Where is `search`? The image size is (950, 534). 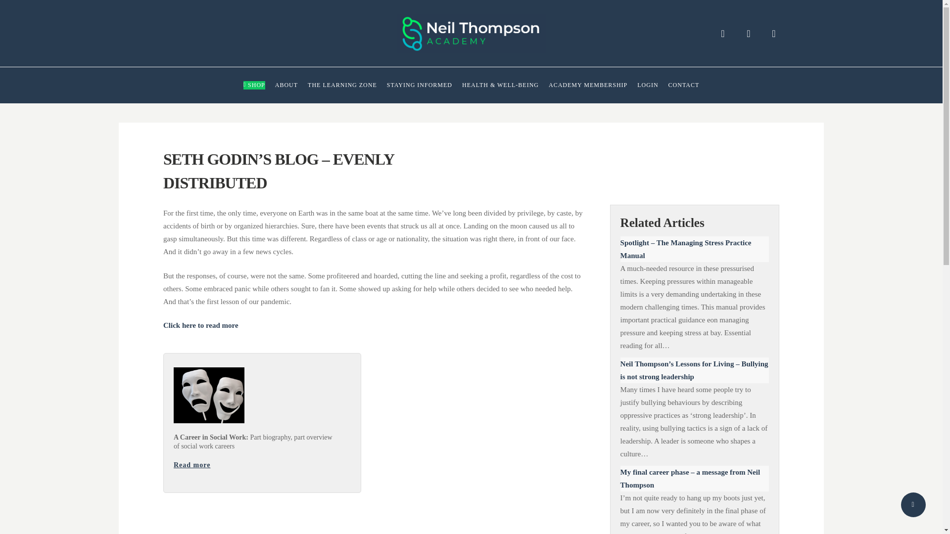 search is located at coordinates (722, 34).